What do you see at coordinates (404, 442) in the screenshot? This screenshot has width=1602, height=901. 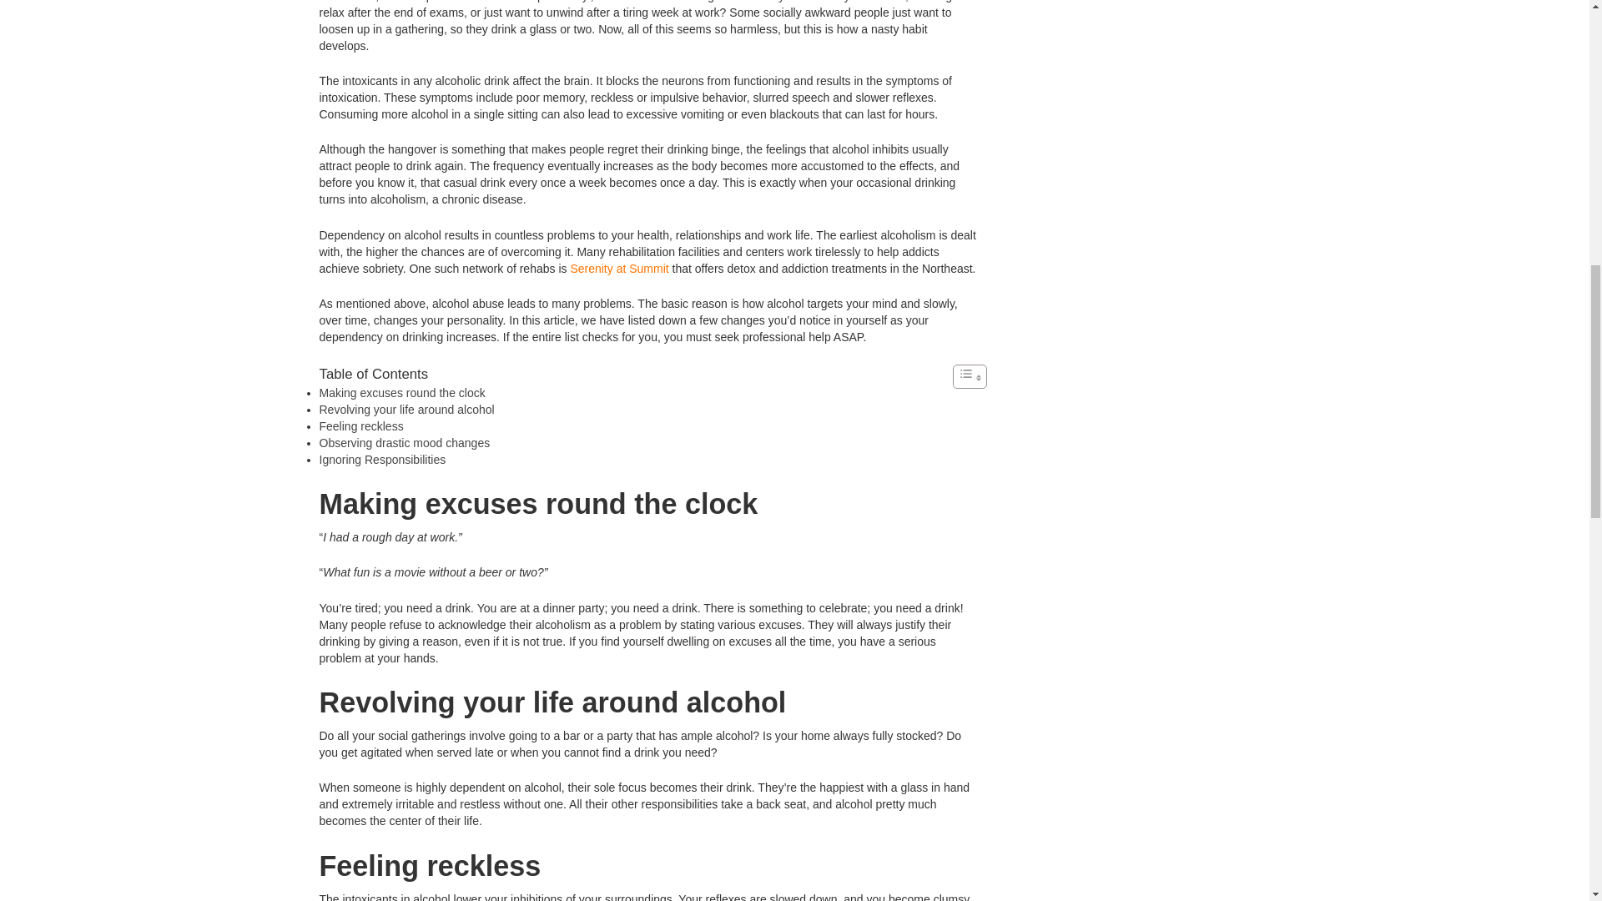 I see `Observing drastic mood changes` at bounding box center [404, 442].